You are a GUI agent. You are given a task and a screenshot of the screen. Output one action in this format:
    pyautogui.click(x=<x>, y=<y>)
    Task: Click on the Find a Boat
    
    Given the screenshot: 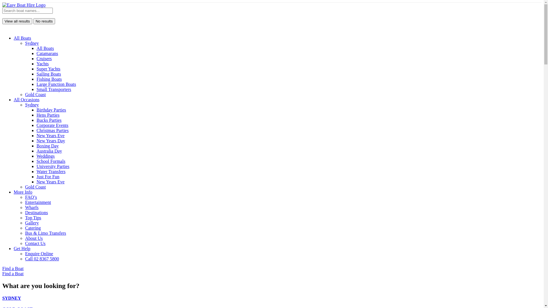 What is the action you would take?
    pyautogui.click(x=13, y=269)
    